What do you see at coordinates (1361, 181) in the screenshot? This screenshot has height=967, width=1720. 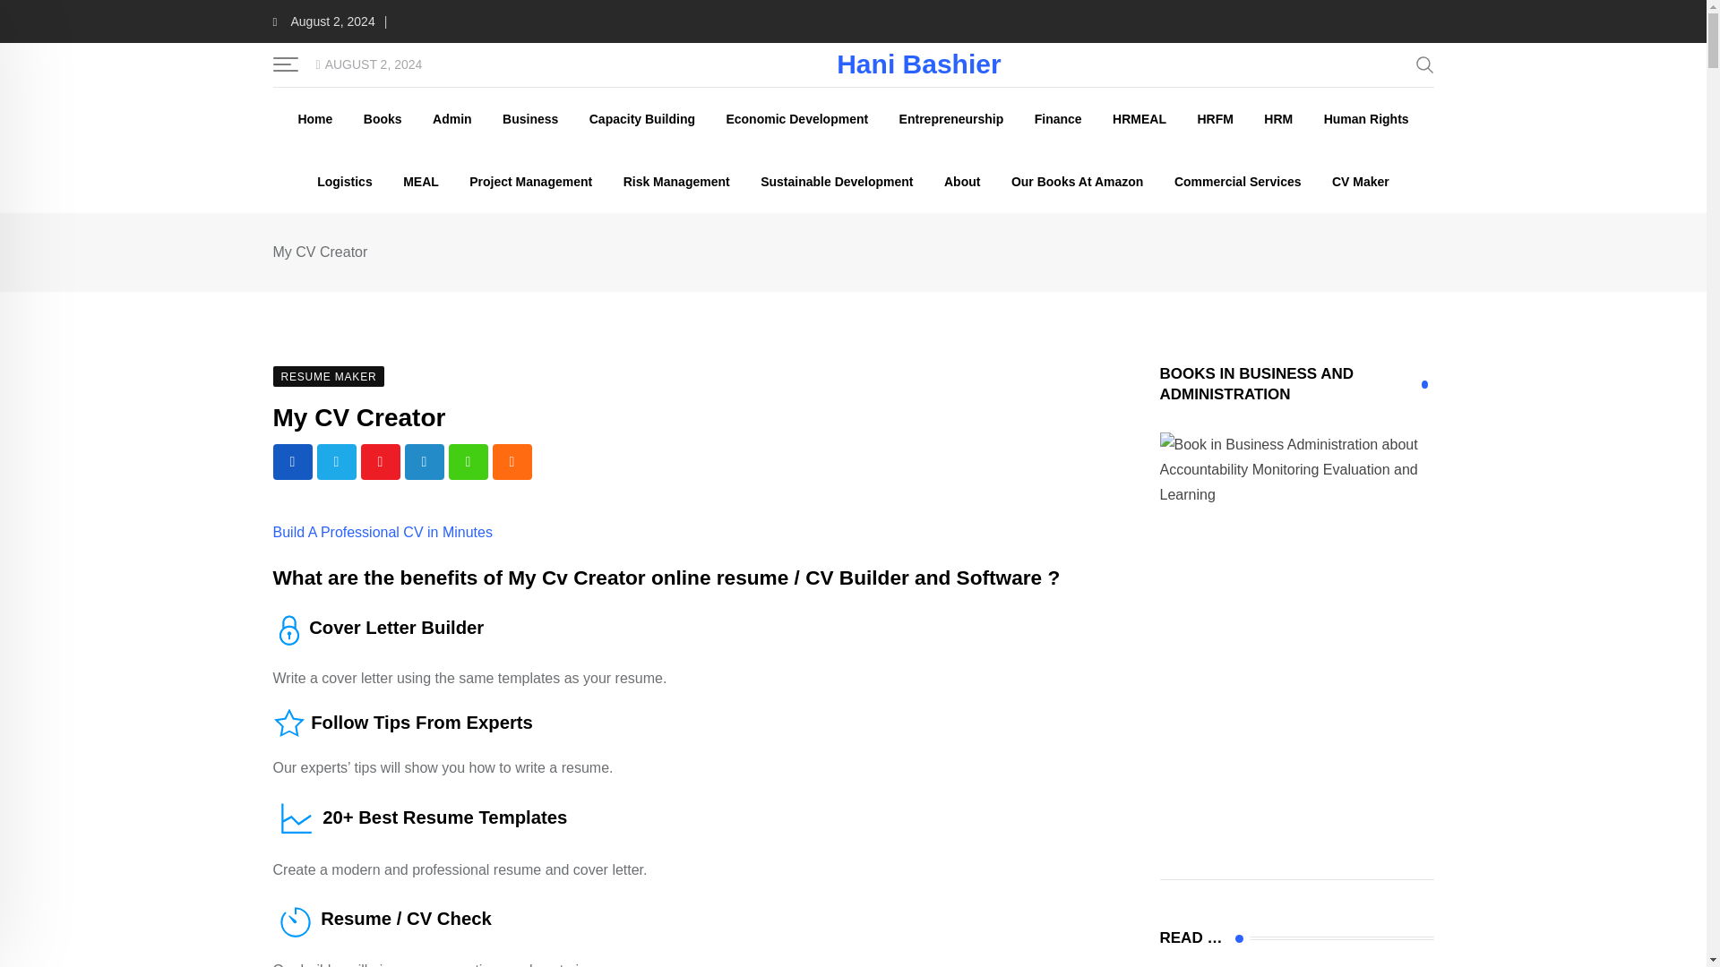 I see `CV Maker` at bounding box center [1361, 181].